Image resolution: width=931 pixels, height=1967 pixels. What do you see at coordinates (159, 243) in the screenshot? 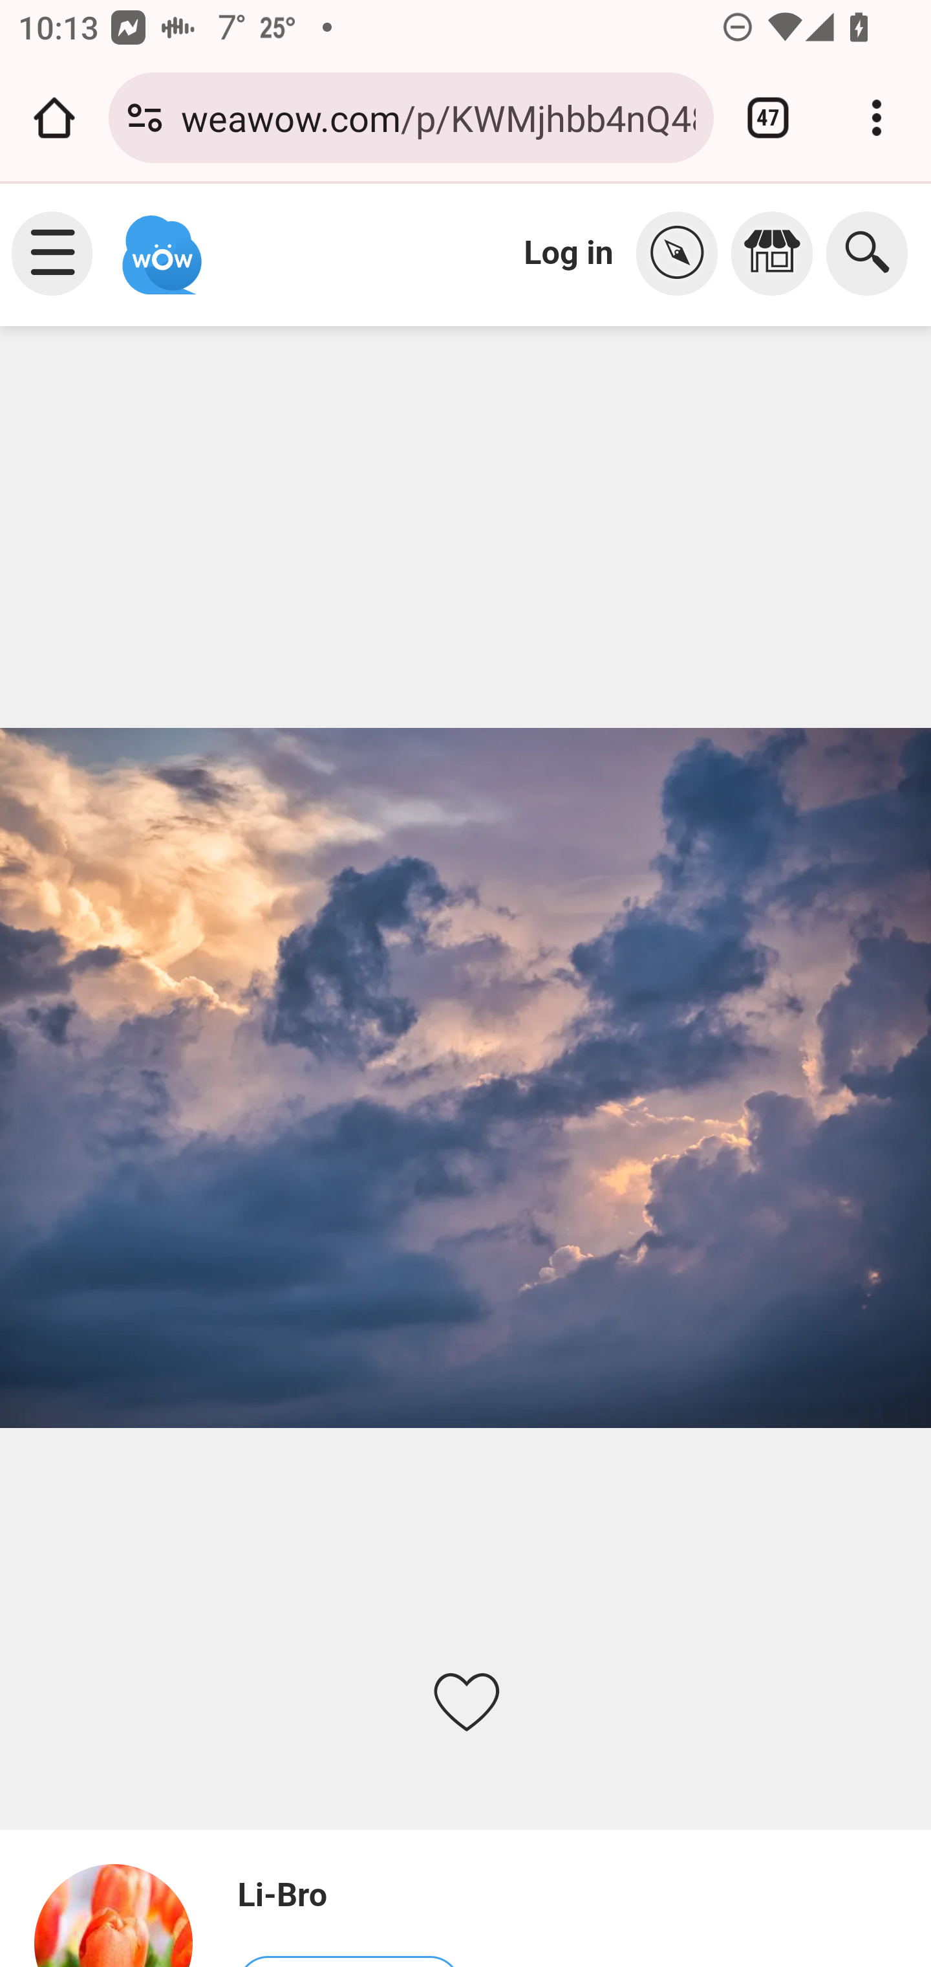
I see `Weawow` at bounding box center [159, 243].